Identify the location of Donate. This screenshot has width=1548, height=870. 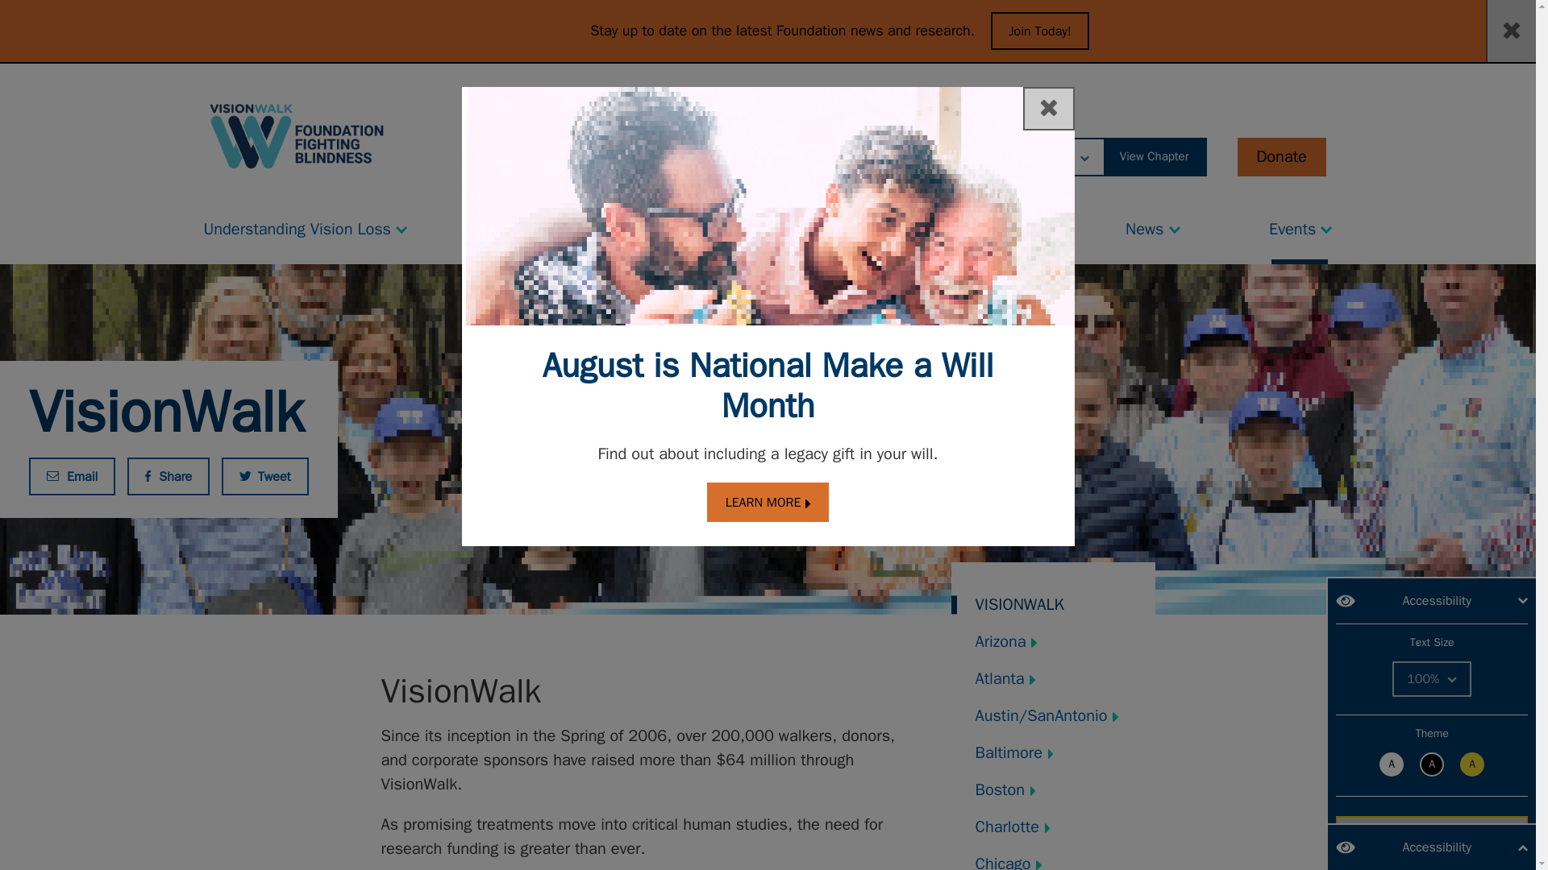
(1280, 156).